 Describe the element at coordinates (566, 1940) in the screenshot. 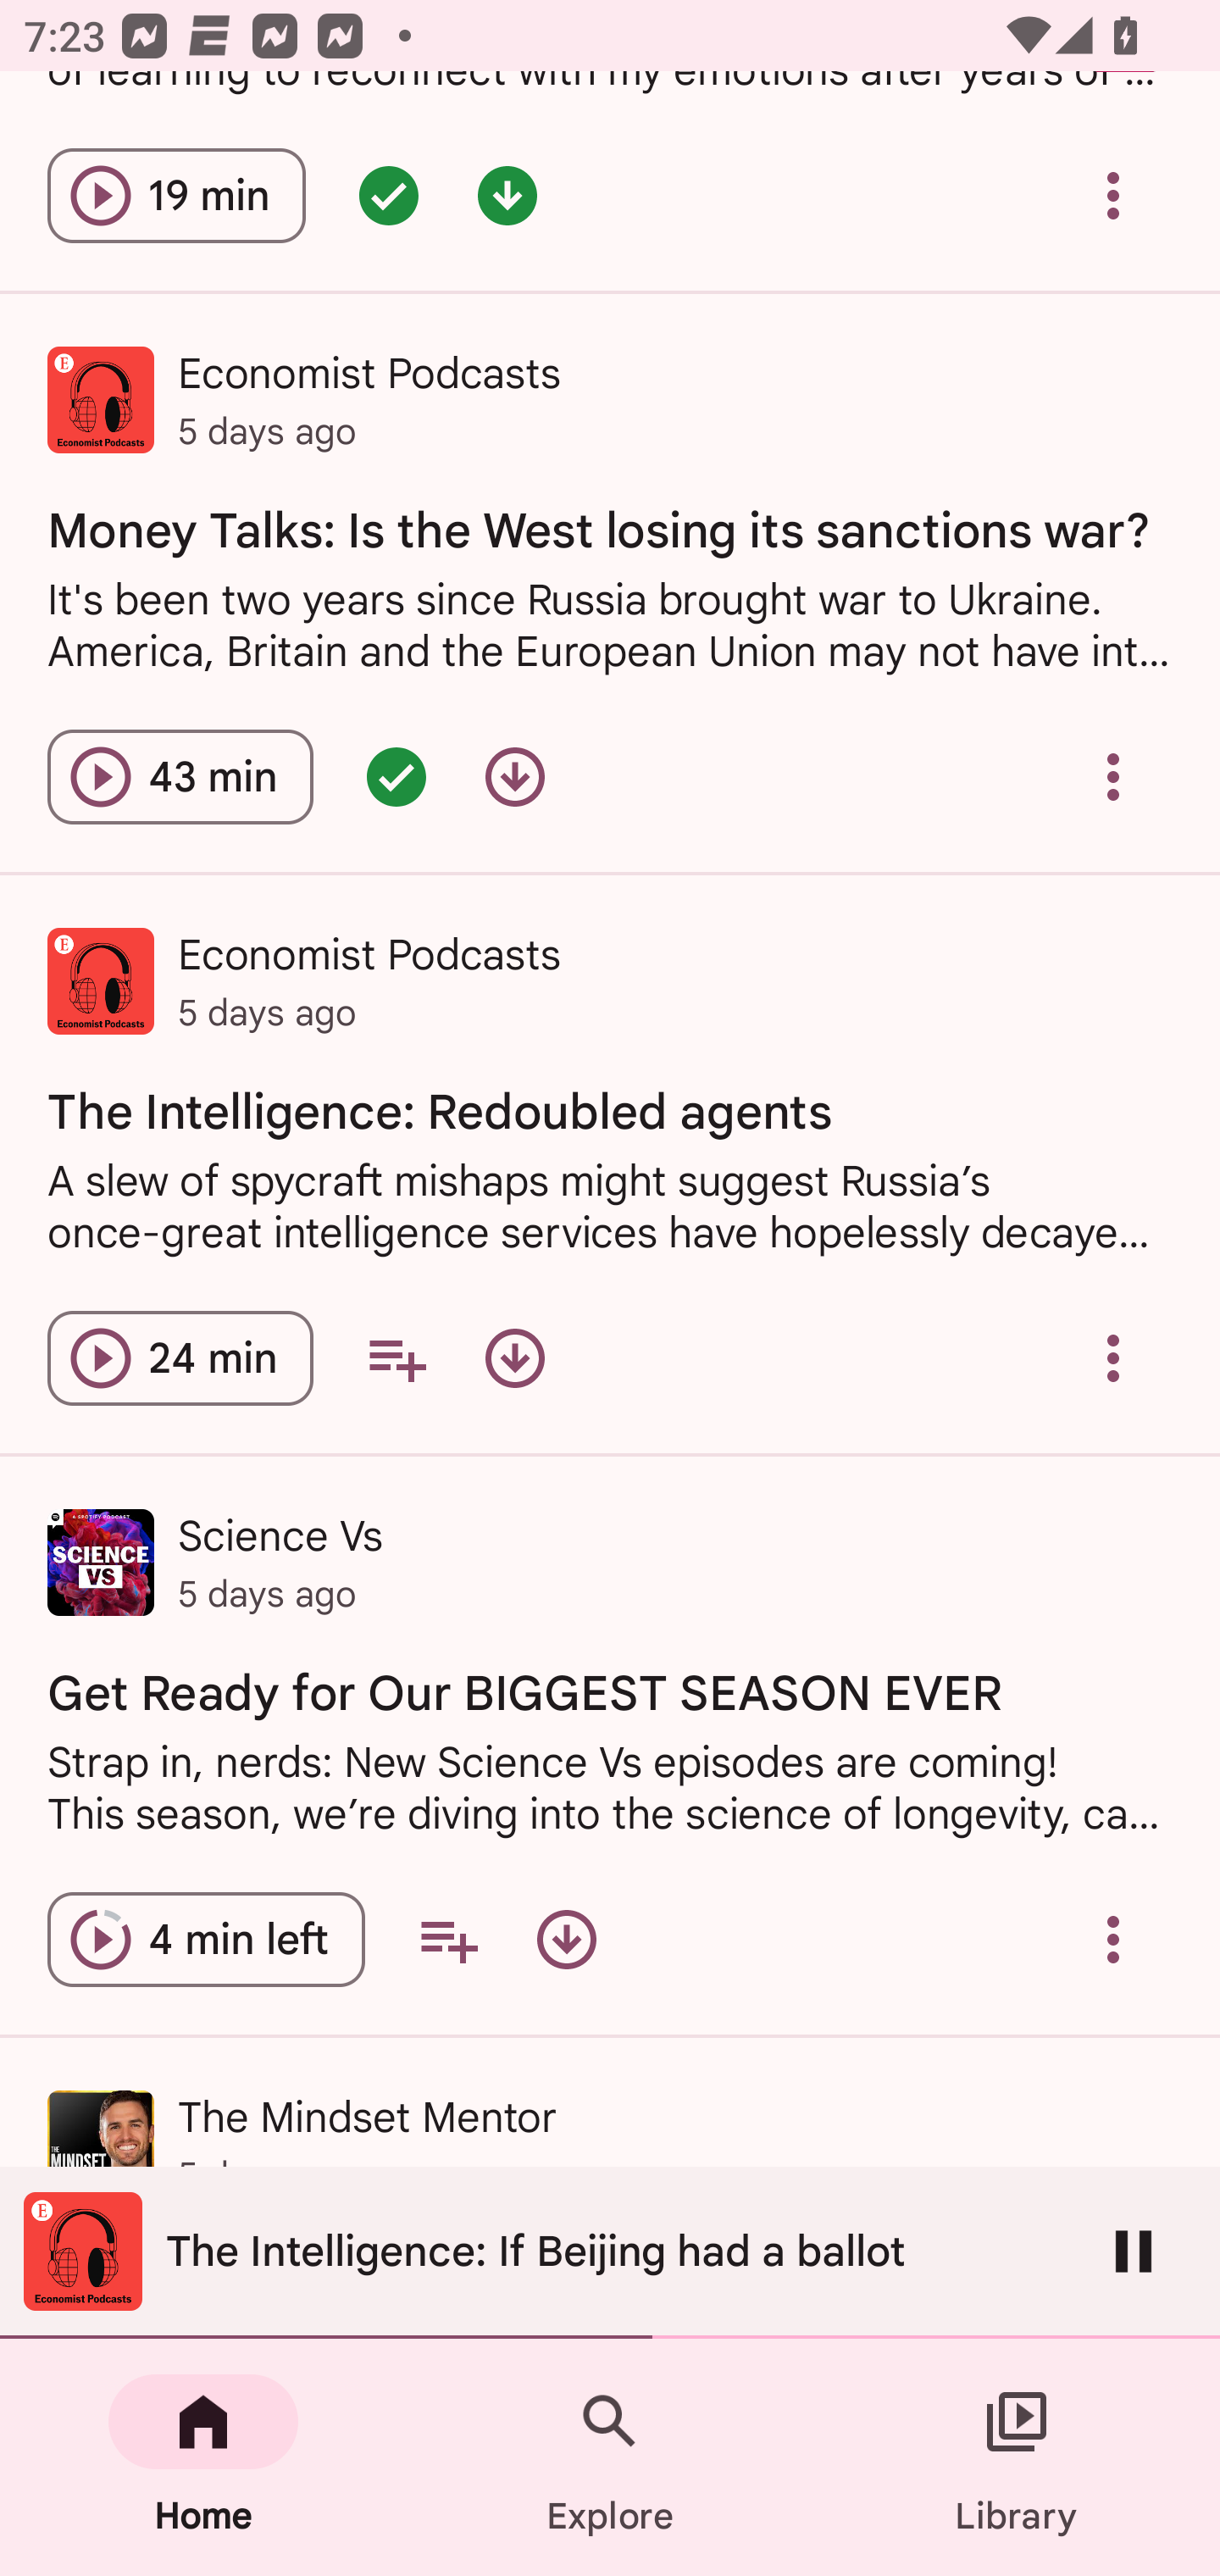

I see `Download episode` at that location.